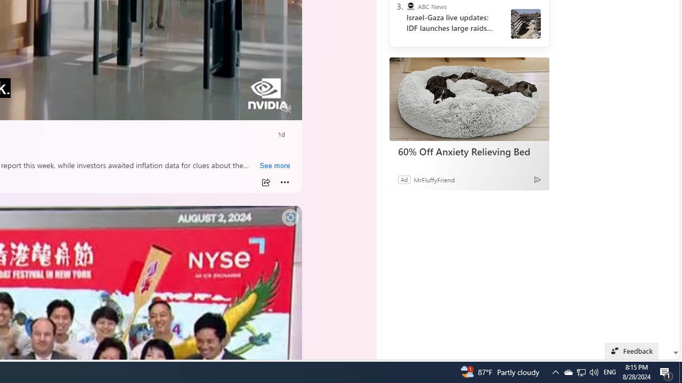  I want to click on Unmute, so click(286, 108).